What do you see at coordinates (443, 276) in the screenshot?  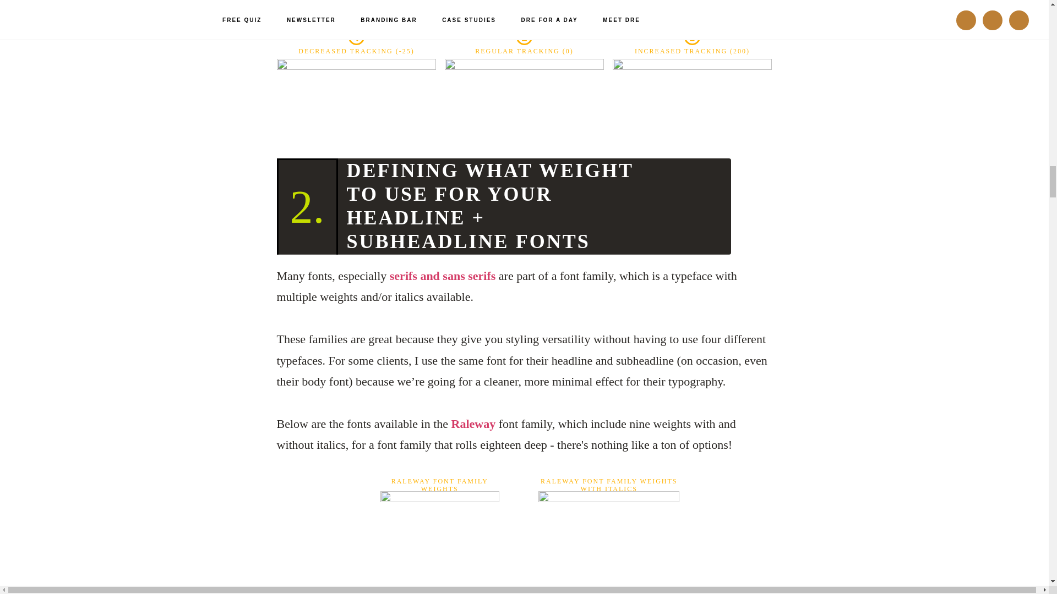 I see `serifs and sans serifs` at bounding box center [443, 276].